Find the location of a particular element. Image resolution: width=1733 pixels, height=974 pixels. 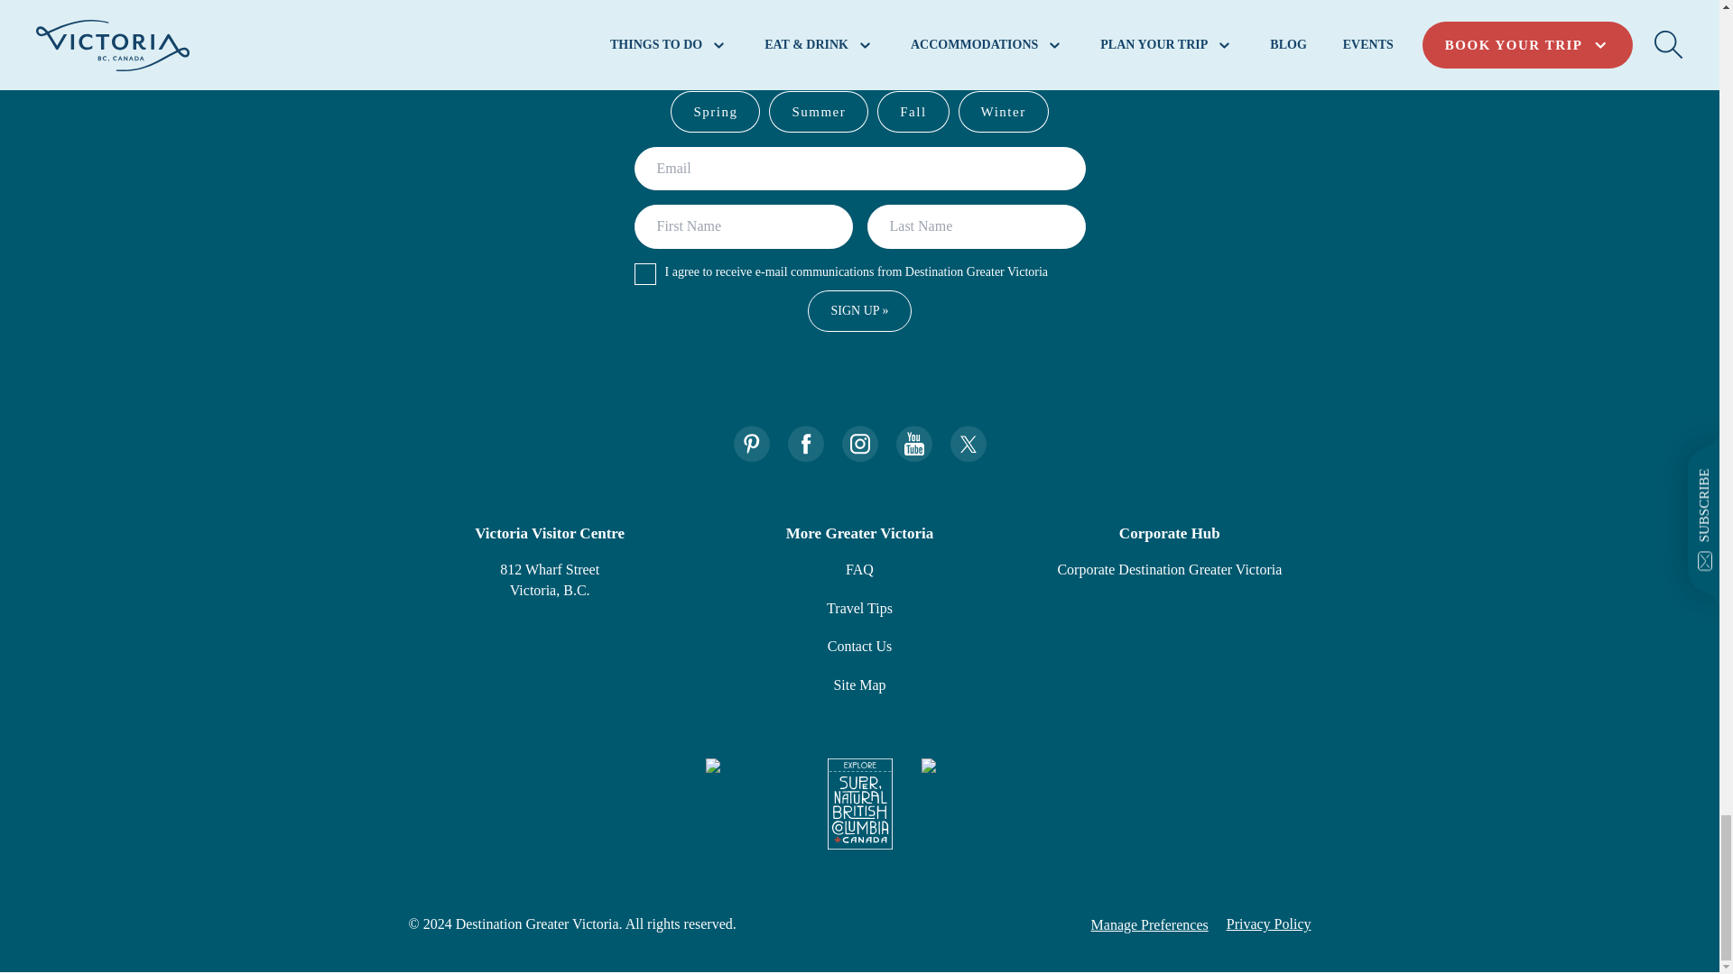

Instagram is located at coordinates (858, 444).